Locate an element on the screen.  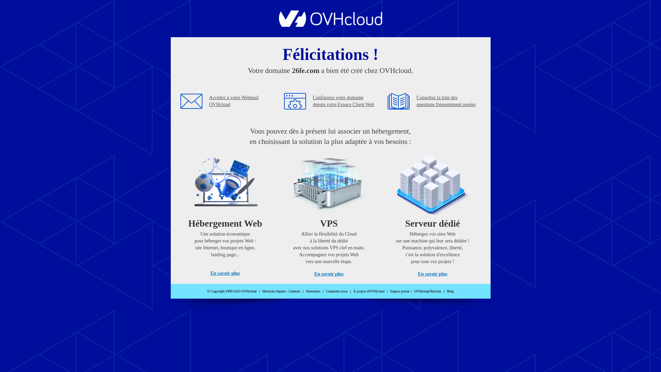
OVHcloud is located at coordinates (330, 25).